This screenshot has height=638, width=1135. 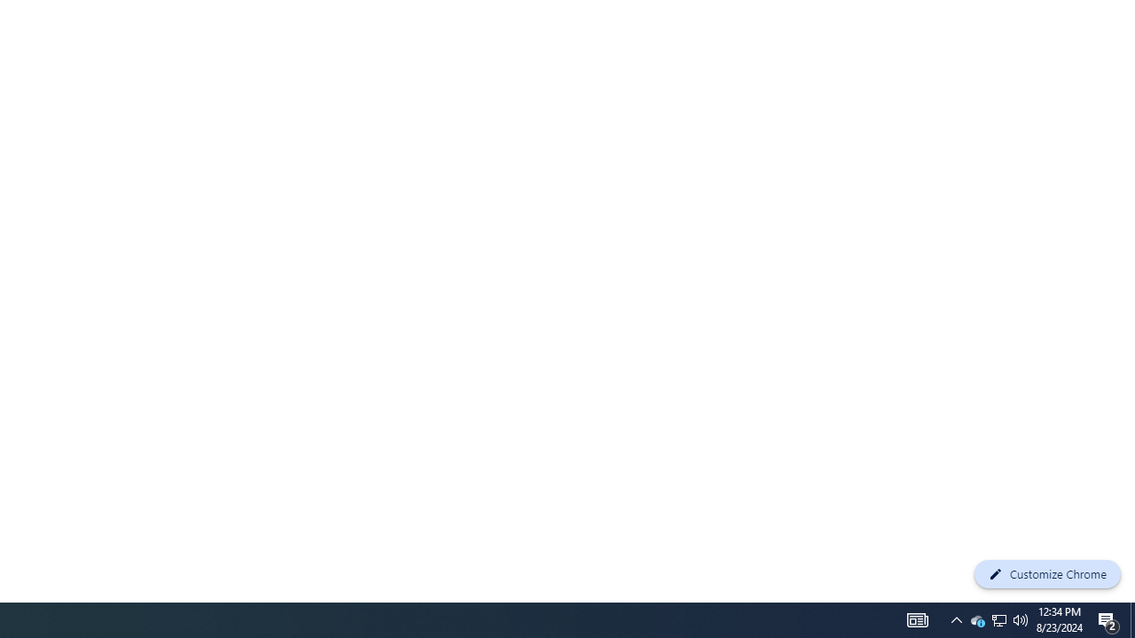 I want to click on AutomationID: 4105, so click(x=917, y=620).